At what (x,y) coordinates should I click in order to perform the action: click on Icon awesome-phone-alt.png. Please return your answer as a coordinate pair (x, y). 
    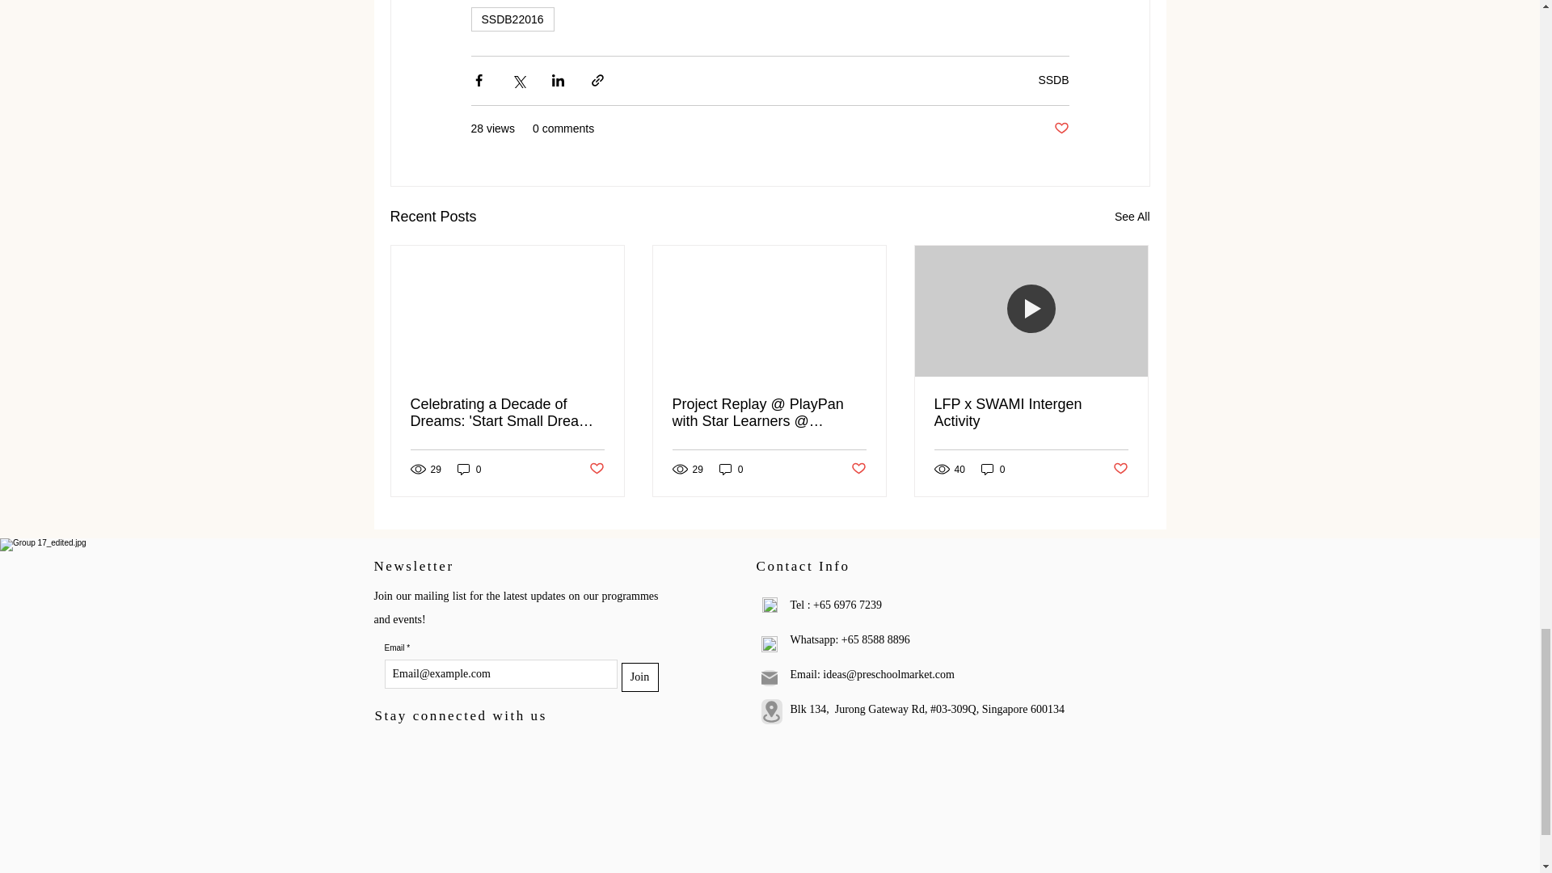
    Looking at the image, I should click on (770, 605).